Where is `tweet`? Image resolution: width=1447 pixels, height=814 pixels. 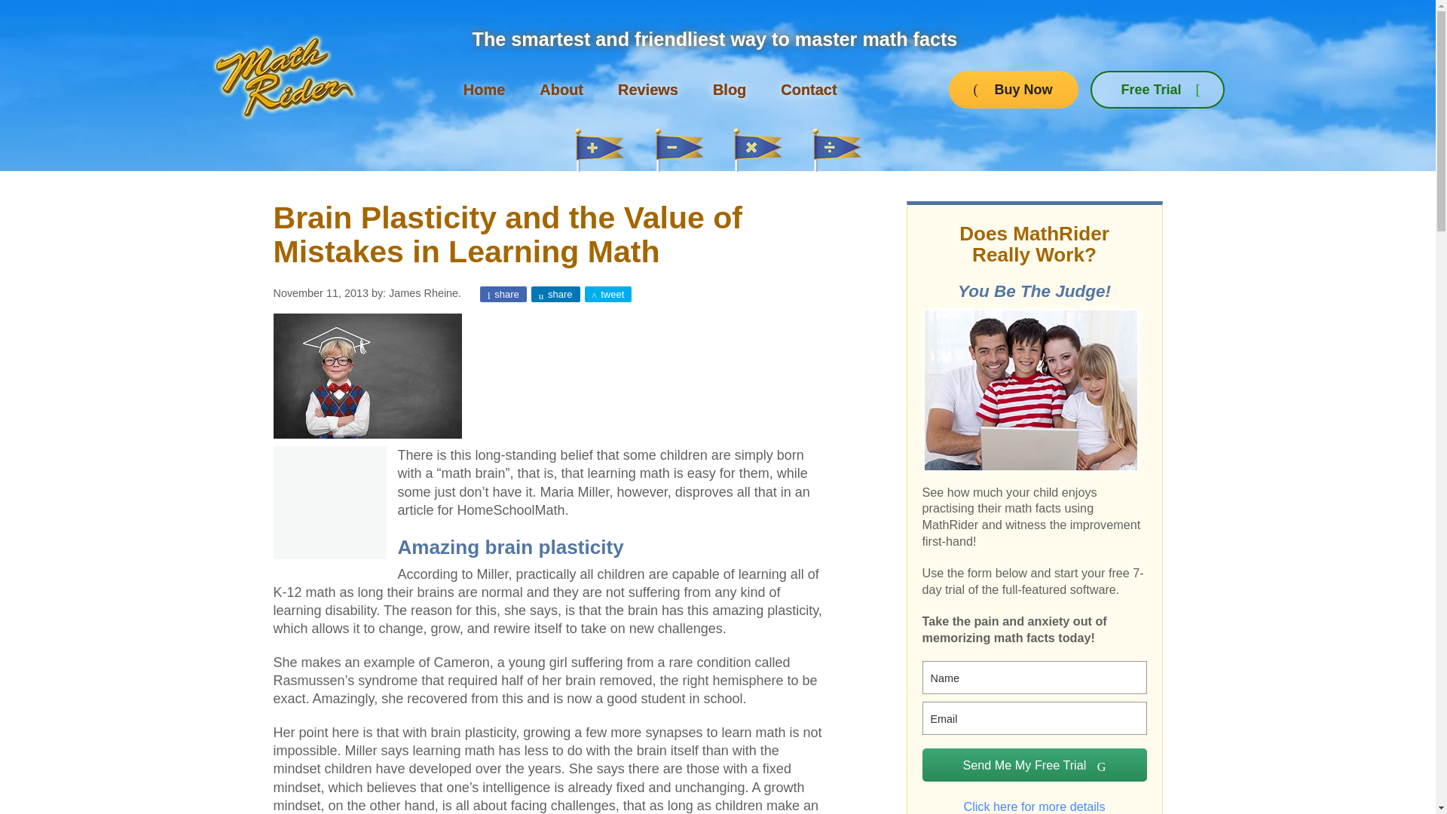
tweet is located at coordinates (608, 294).